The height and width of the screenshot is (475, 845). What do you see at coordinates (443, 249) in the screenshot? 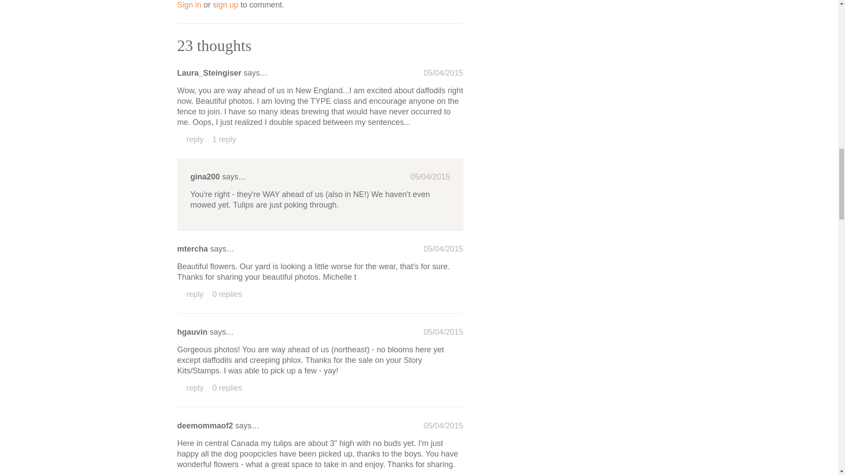
I see `2015-05-04T07:12:06-04:00` at bounding box center [443, 249].